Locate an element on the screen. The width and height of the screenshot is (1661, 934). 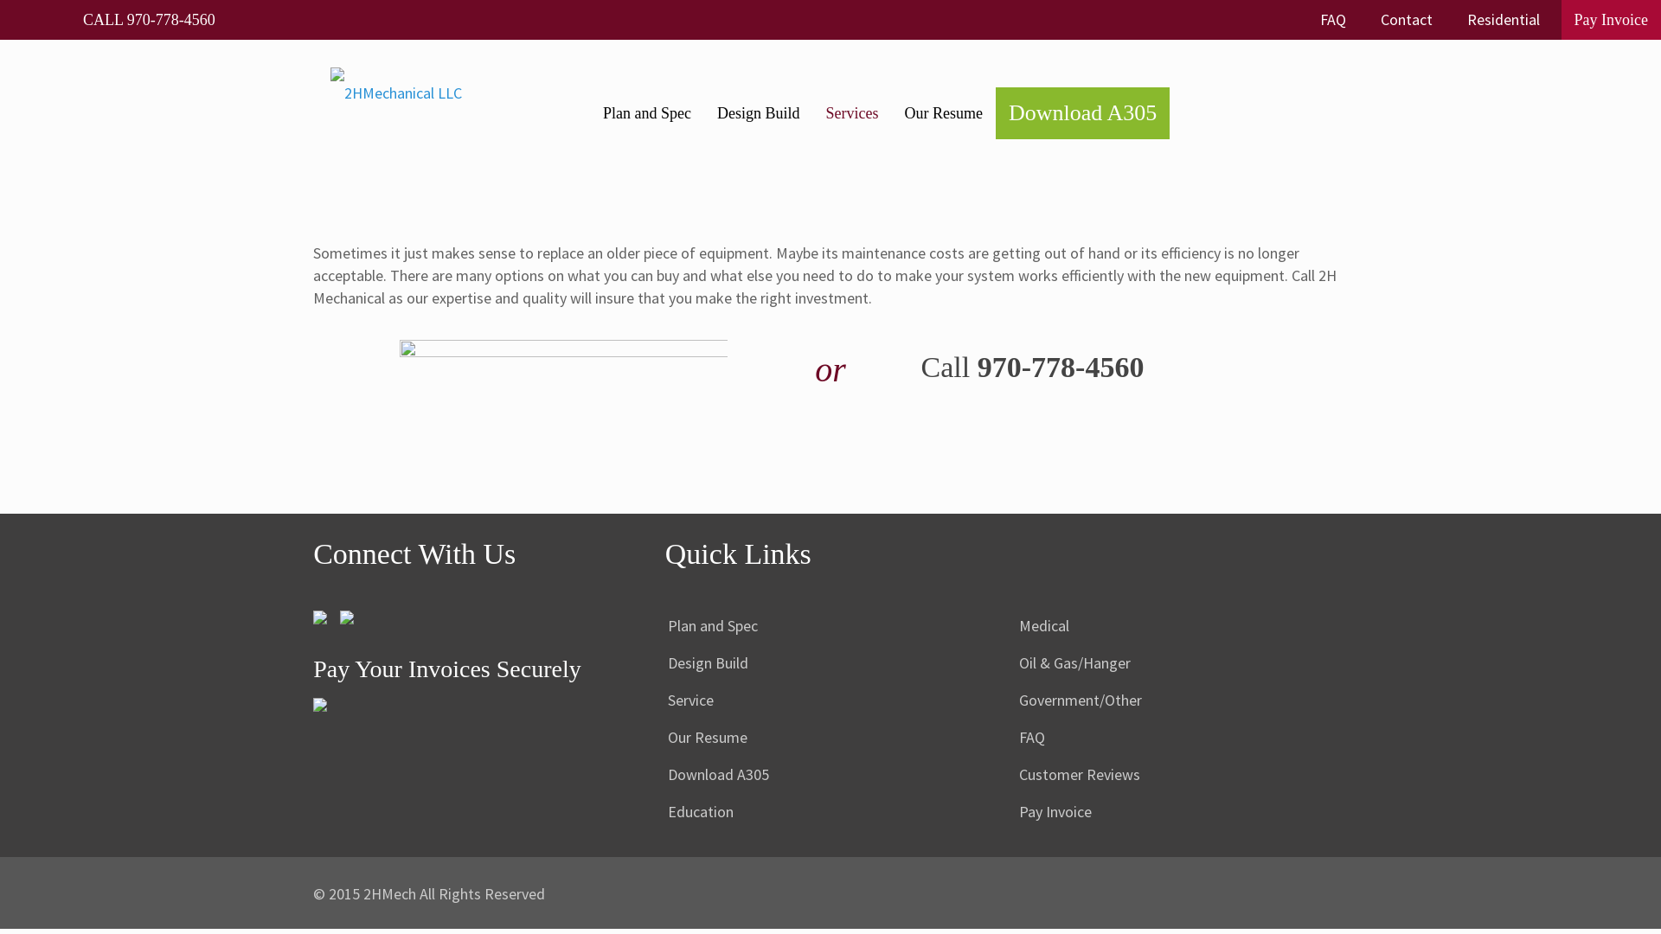
Service is located at coordinates (830, 700).